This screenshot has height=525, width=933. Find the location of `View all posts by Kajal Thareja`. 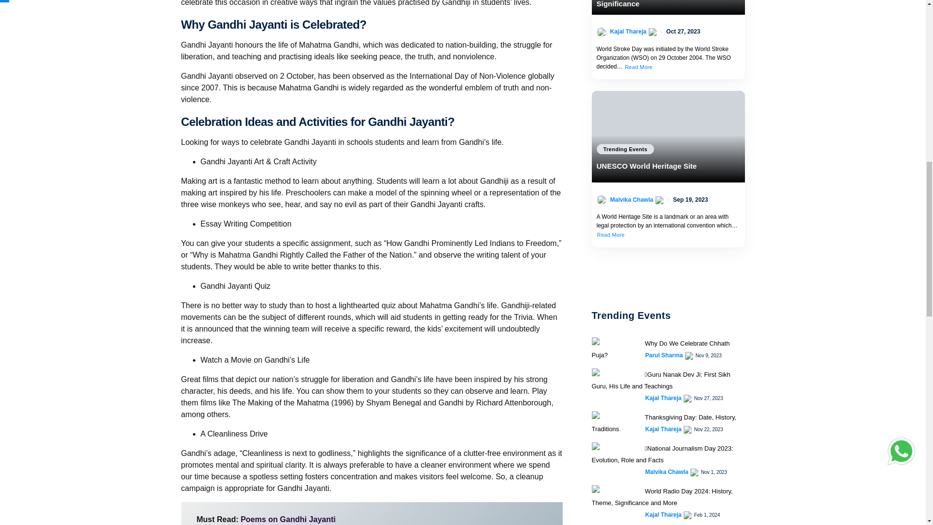

View all posts by Kajal Thareja is located at coordinates (664, 364).